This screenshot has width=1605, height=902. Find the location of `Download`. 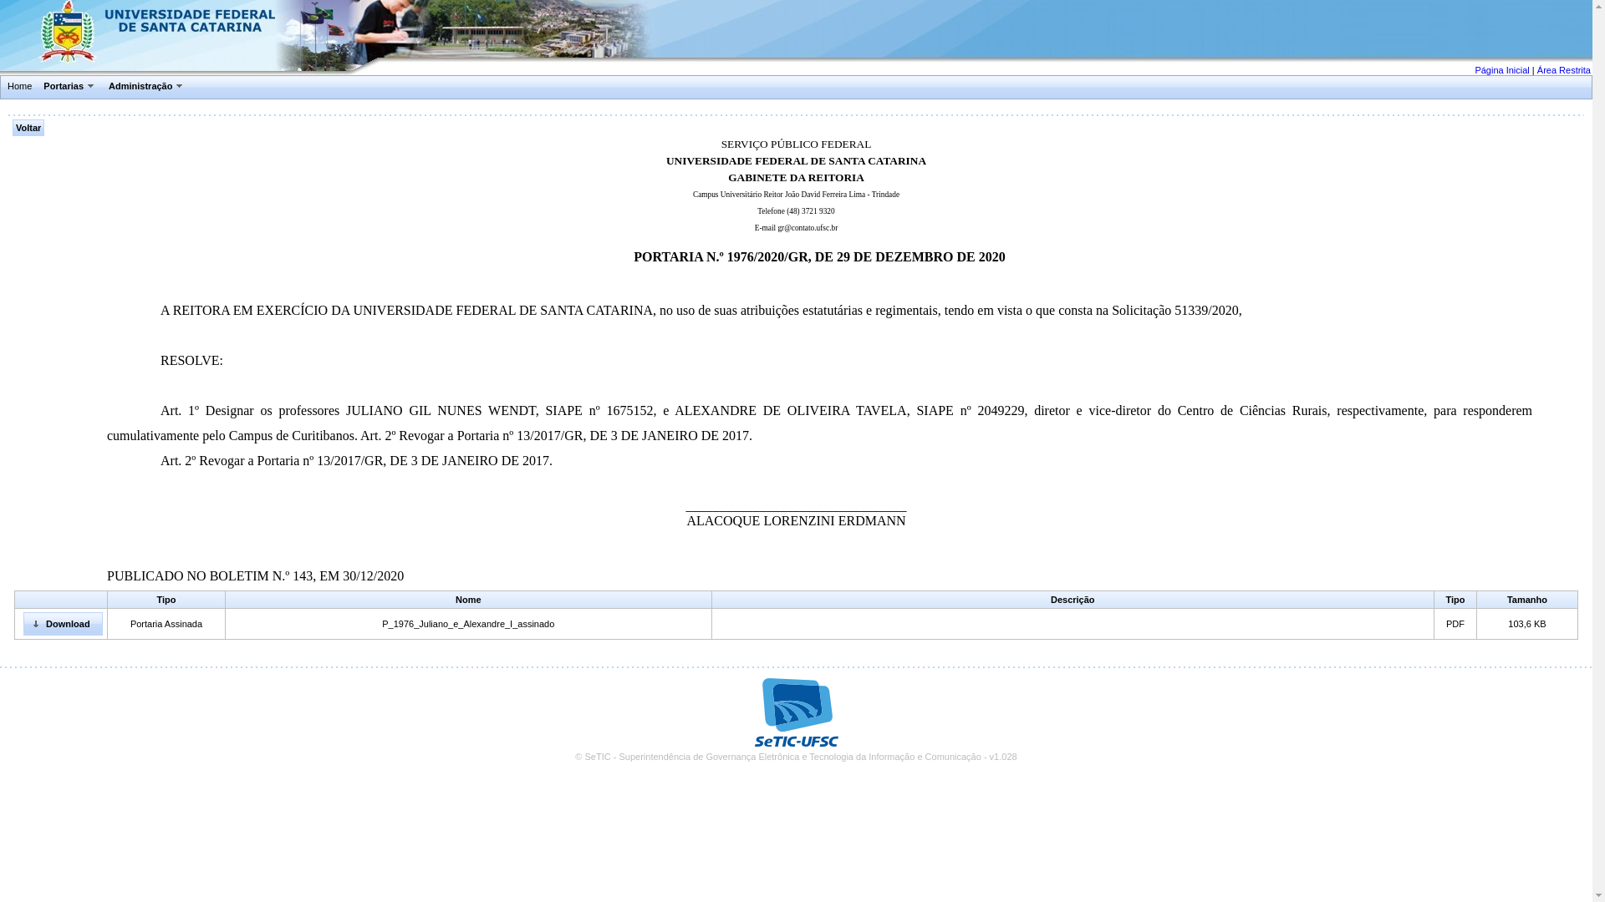

Download is located at coordinates (63, 624).